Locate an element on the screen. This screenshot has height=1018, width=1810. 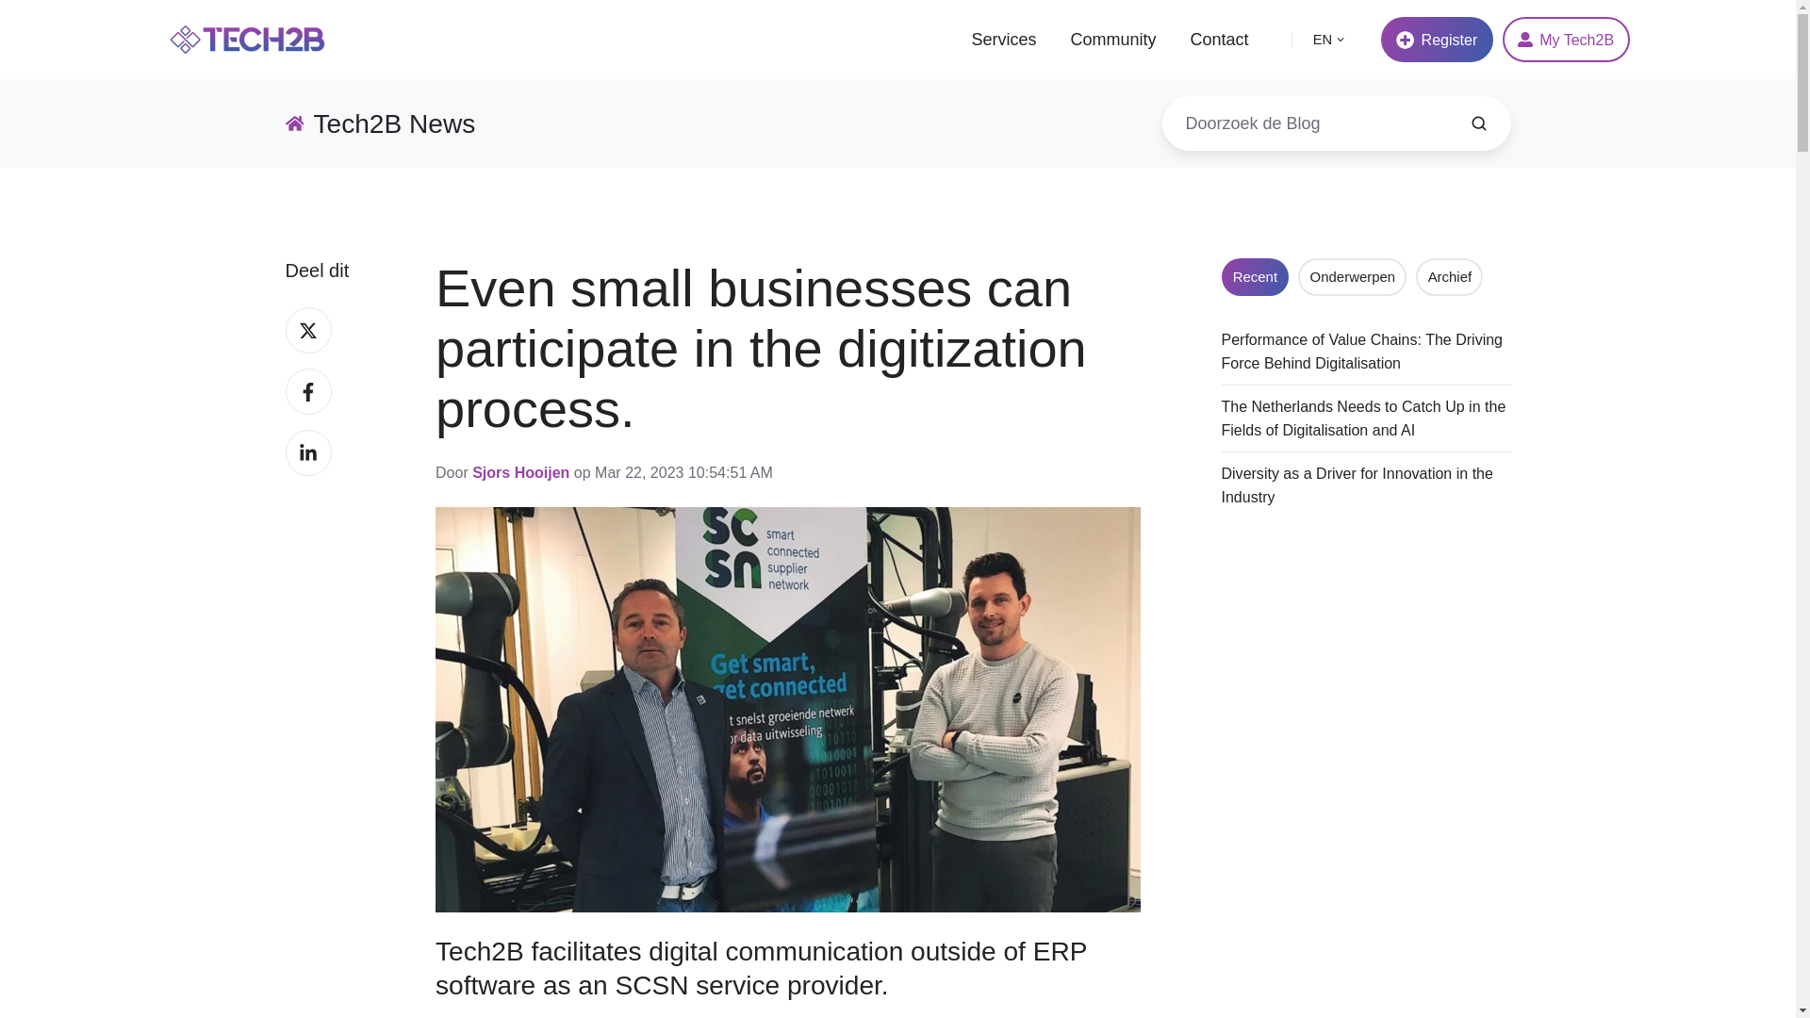
Doorzoek de Blog is located at coordinates (1478, 123).